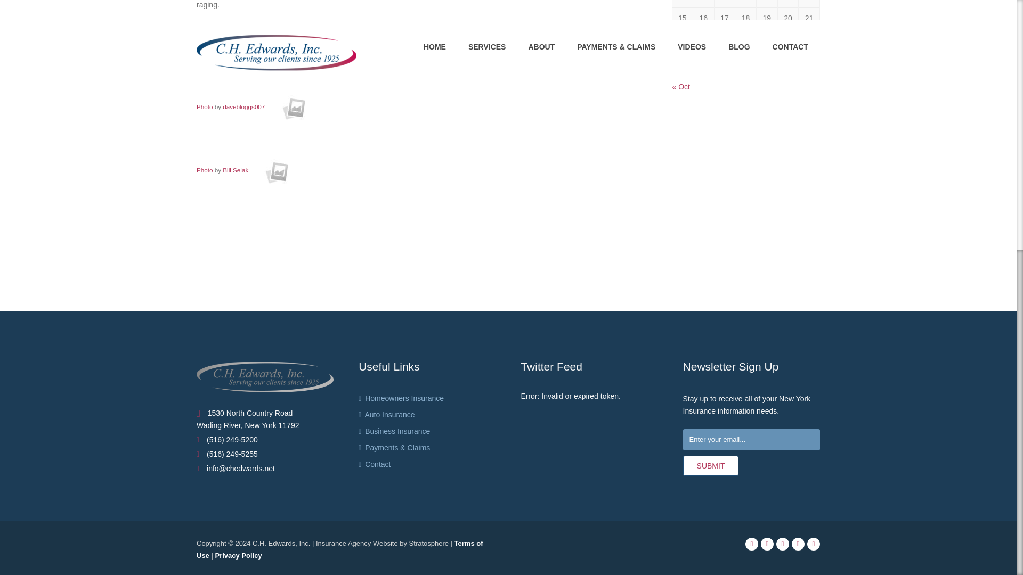  Describe the element at coordinates (205, 106) in the screenshot. I see `Image inserted by the ImageInject WordPress plugin` at that location.